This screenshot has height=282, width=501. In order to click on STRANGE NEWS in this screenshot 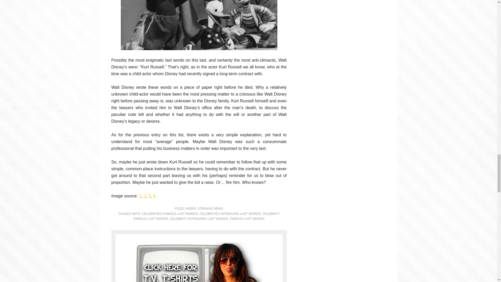, I will do `click(210, 208)`.